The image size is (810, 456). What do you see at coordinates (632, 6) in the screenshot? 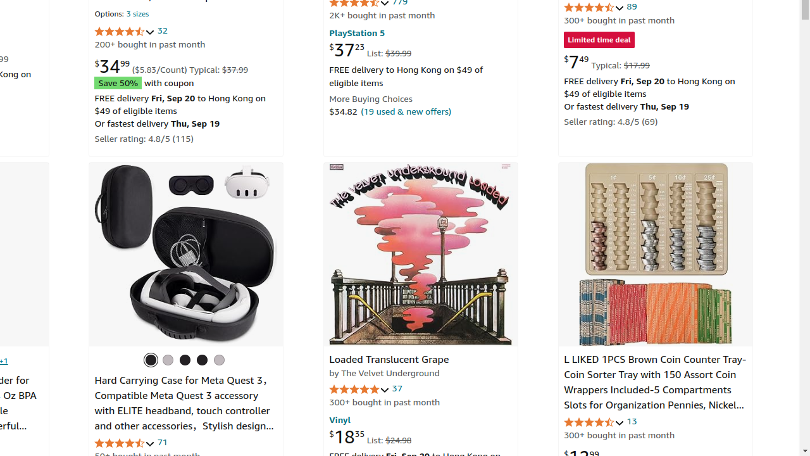
I see `89` at bounding box center [632, 6].